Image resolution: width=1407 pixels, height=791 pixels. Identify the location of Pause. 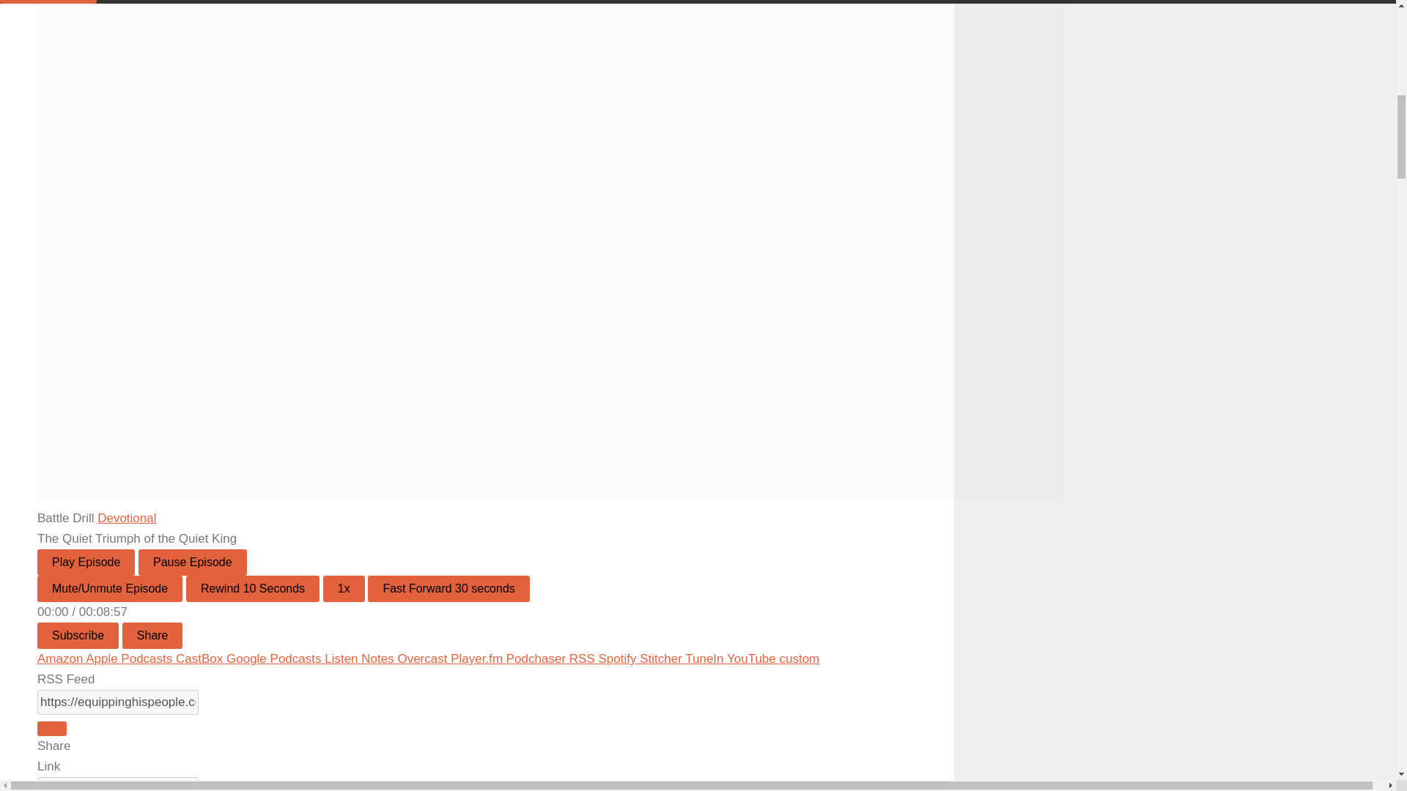
(192, 562).